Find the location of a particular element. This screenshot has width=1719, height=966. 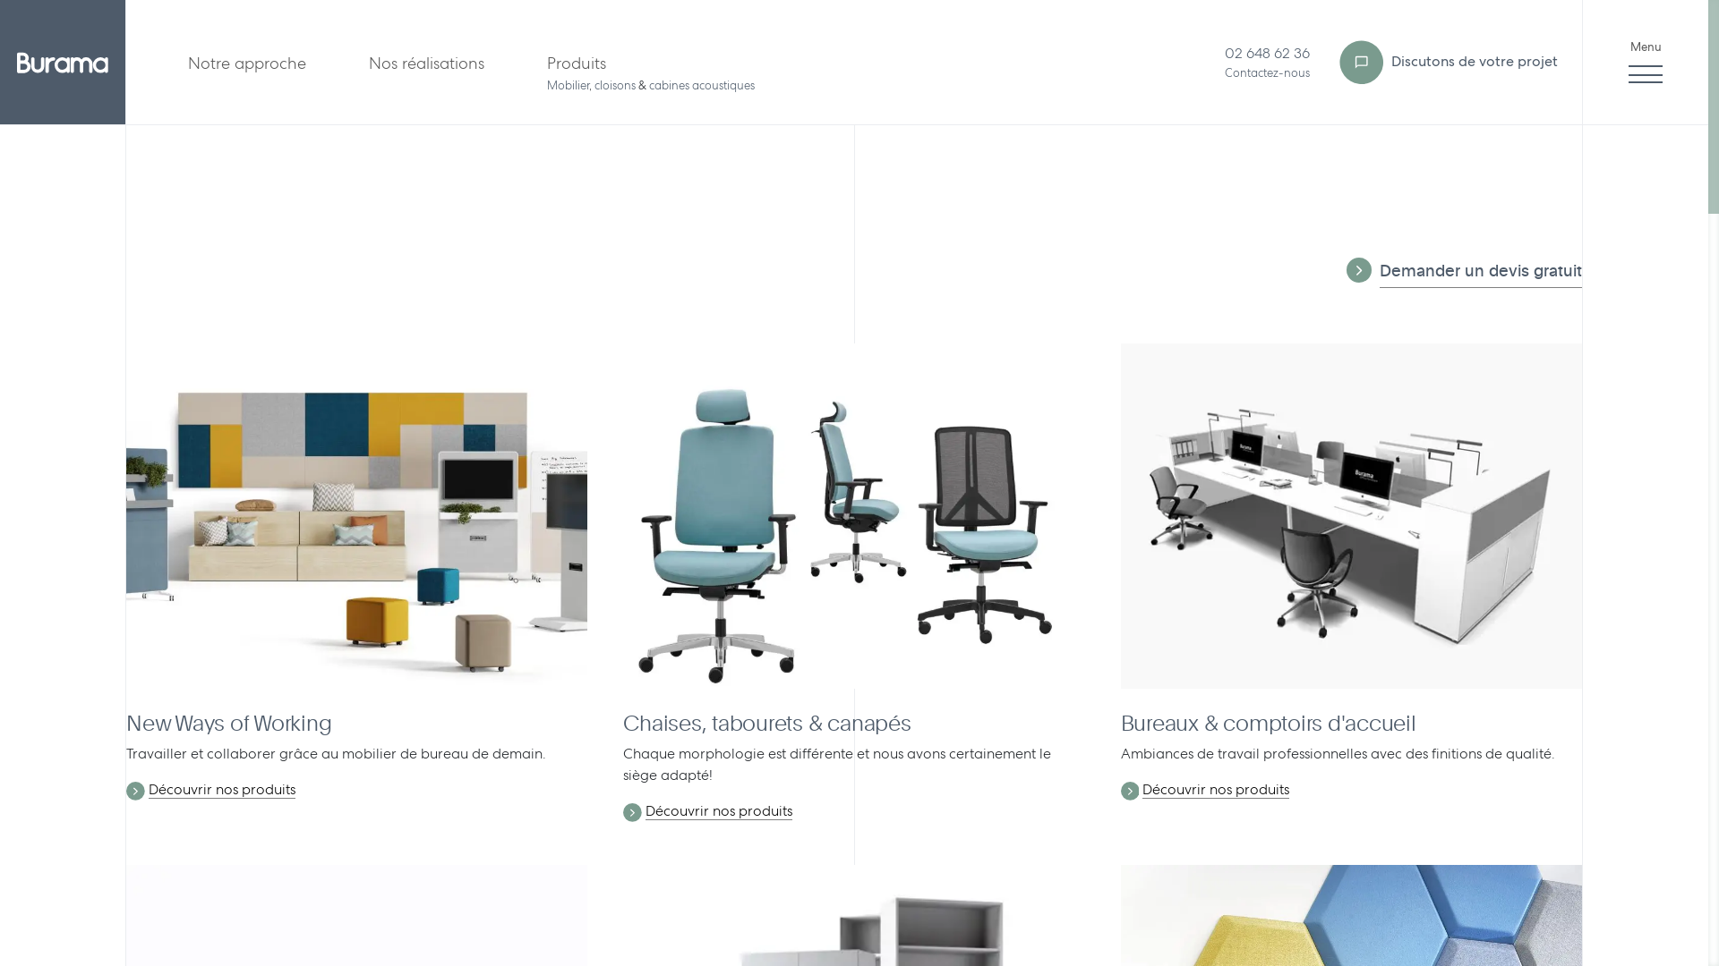

cloisons is located at coordinates (615, 86).